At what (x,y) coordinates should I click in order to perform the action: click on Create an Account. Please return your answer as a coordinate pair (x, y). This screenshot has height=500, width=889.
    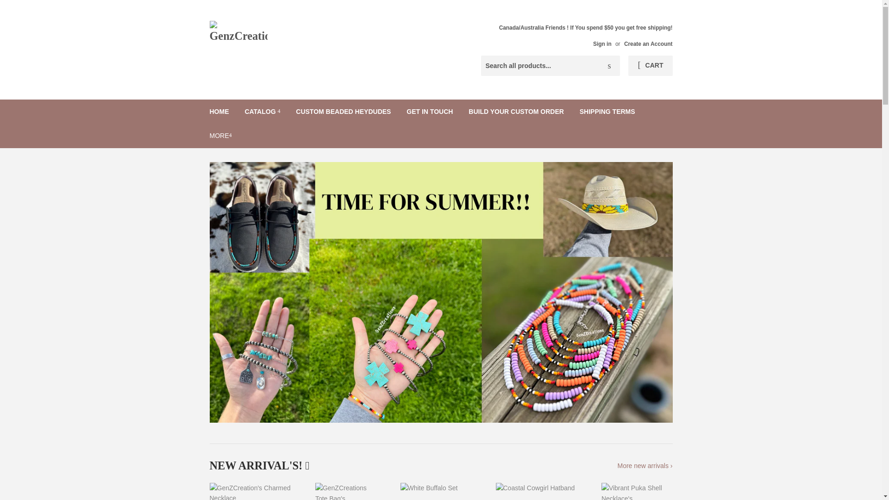
    Looking at the image, I should click on (648, 44).